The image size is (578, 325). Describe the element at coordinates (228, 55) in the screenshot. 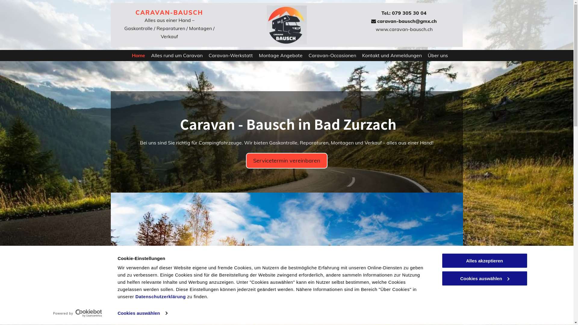

I see `Caravan-Werkstatt` at that location.